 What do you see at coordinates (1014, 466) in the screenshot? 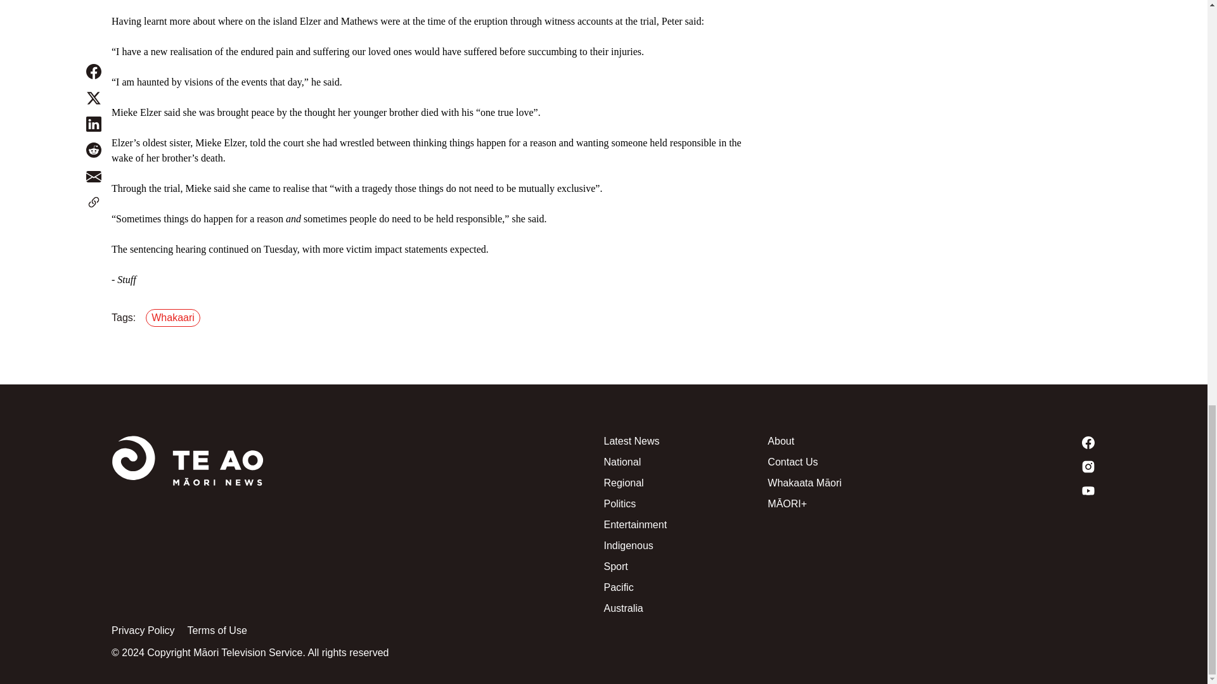
I see `Instagram` at bounding box center [1014, 466].